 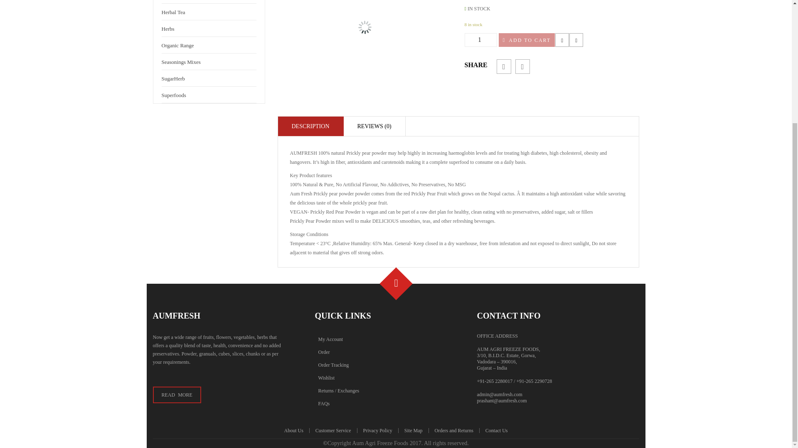 I want to click on Organic Range, so click(x=177, y=45).